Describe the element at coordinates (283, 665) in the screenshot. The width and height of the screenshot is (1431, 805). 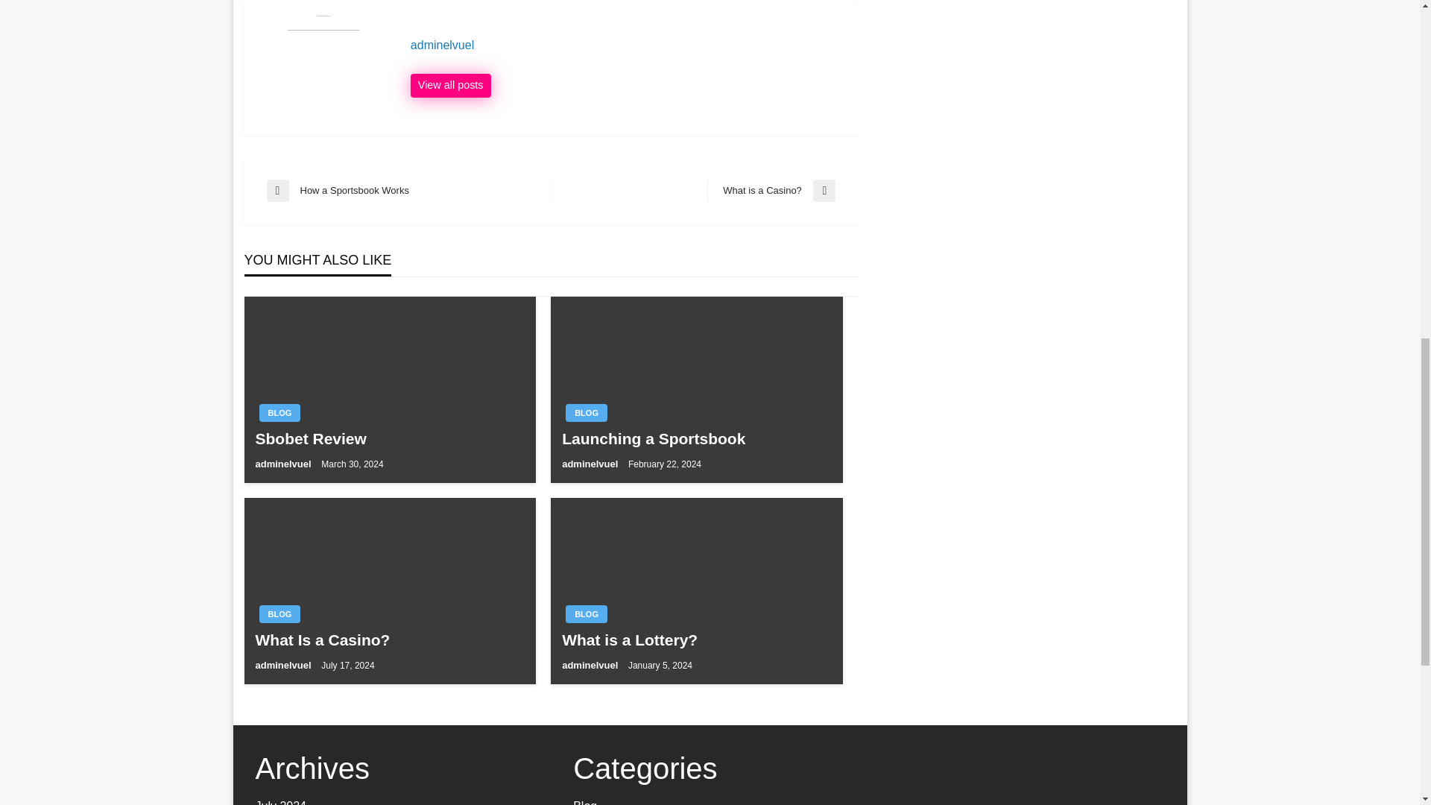
I see `adminelvuel` at that location.